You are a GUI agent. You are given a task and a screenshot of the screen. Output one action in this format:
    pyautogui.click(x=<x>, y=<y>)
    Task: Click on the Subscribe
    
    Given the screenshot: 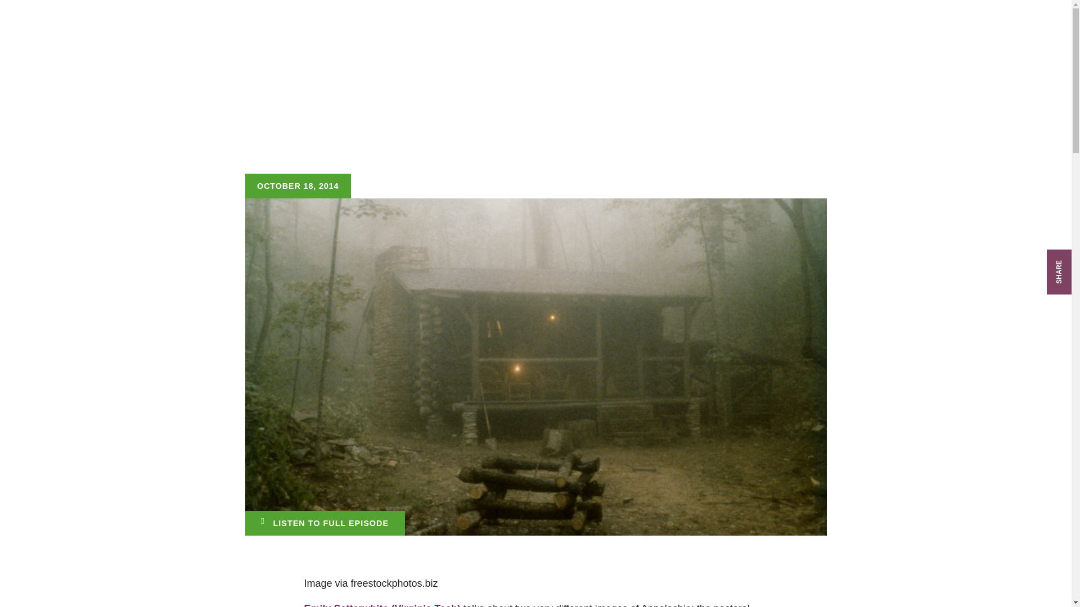 What is the action you would take?
    pyautogui.click(x=831, y=34)
    